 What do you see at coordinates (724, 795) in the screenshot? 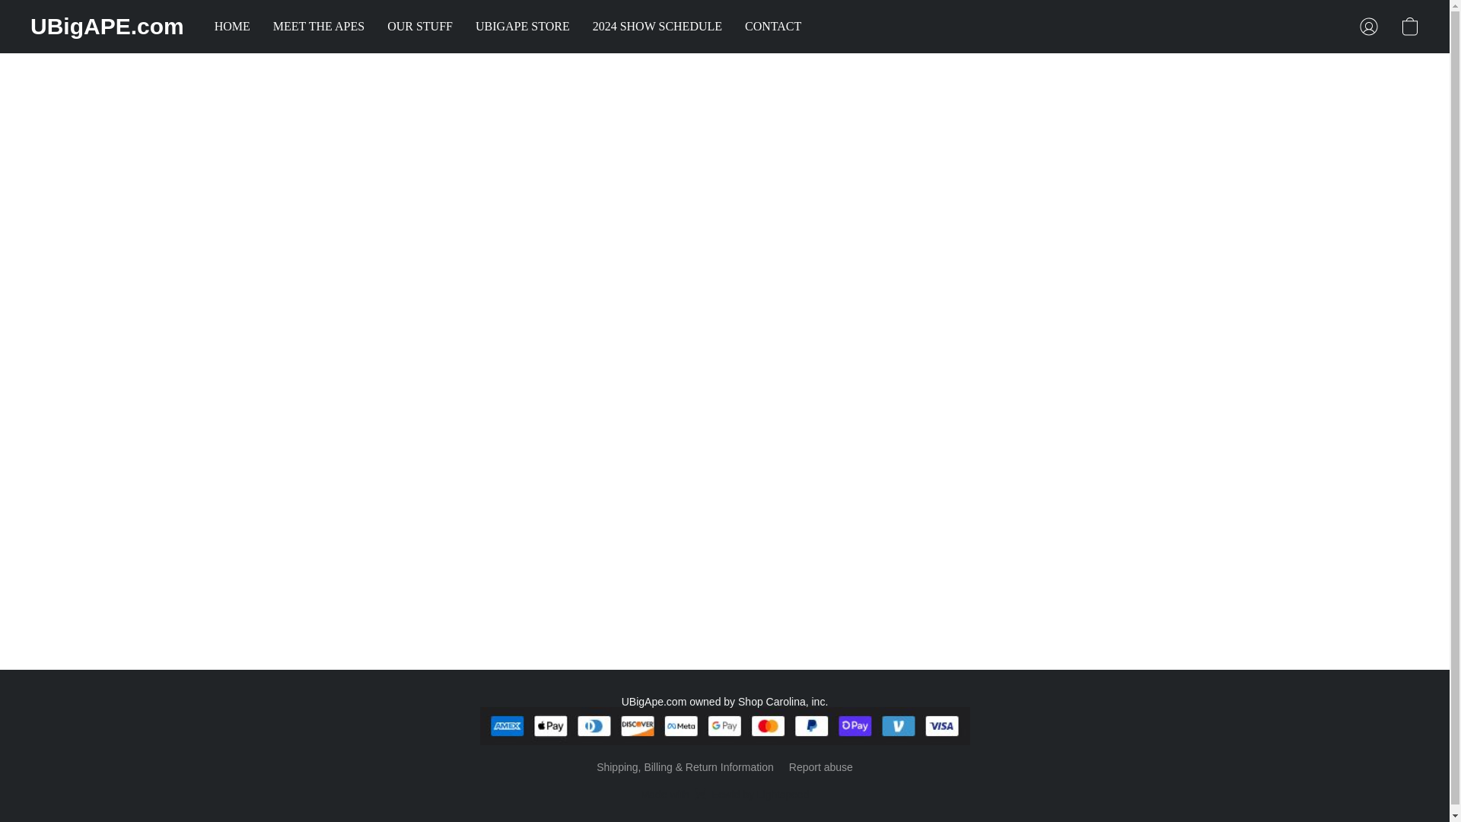
I see `2024 SHOW SCHEDULE` at bounding box center [724, 795].